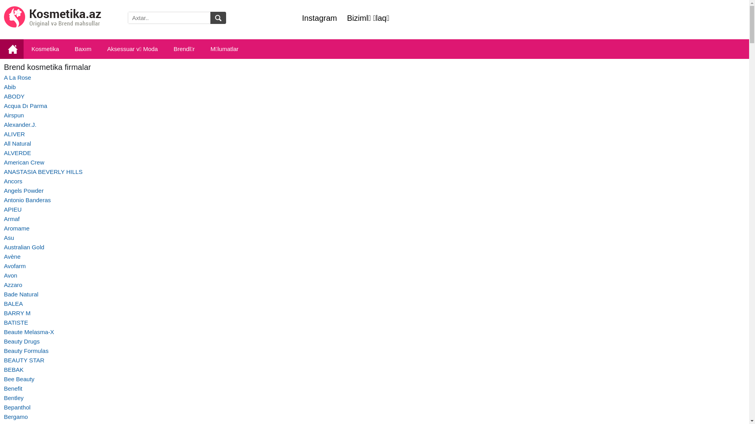 This screenshot has width=755, height=424. Describe the element at coordinates (16, 323) in the screenshot. I see `BATISTE` at that location.